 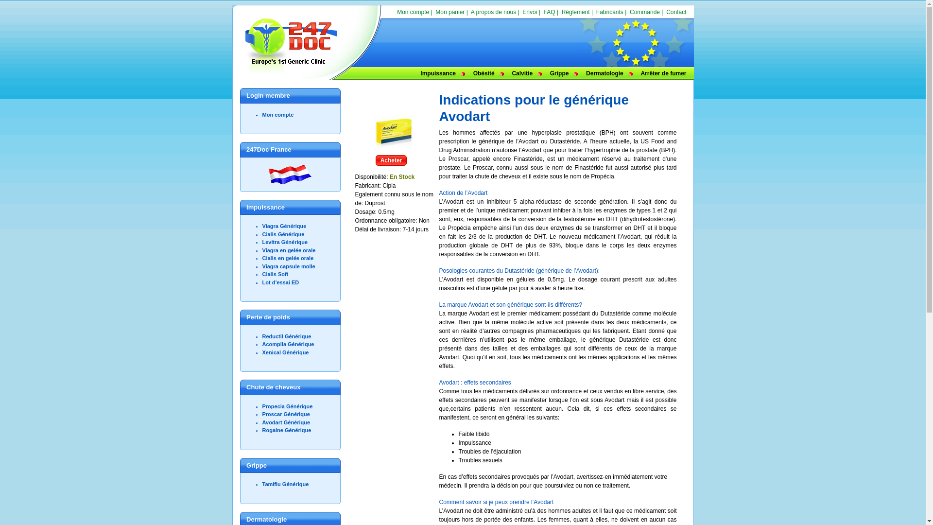 What do you see at coordinates (413, 12) in the screenshot?
I see `Mon compte` at bounding box center [413, 12].